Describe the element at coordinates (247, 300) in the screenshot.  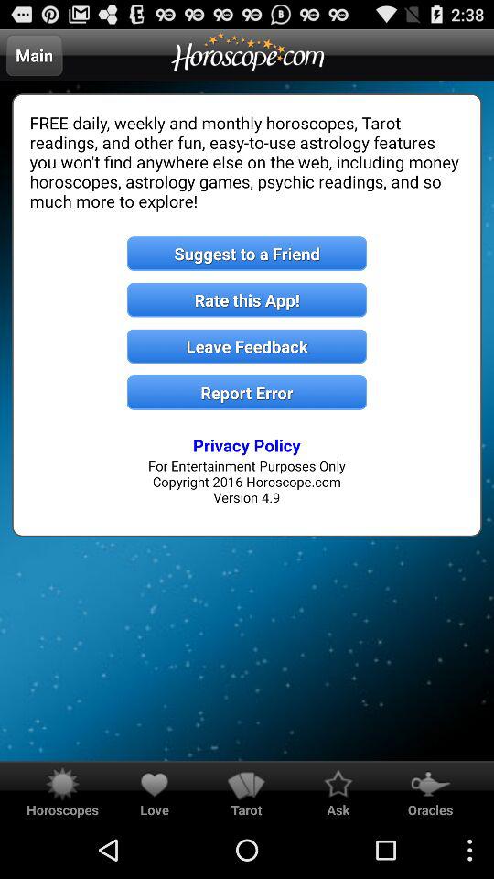
I see `launch rate this app! button` at that location.